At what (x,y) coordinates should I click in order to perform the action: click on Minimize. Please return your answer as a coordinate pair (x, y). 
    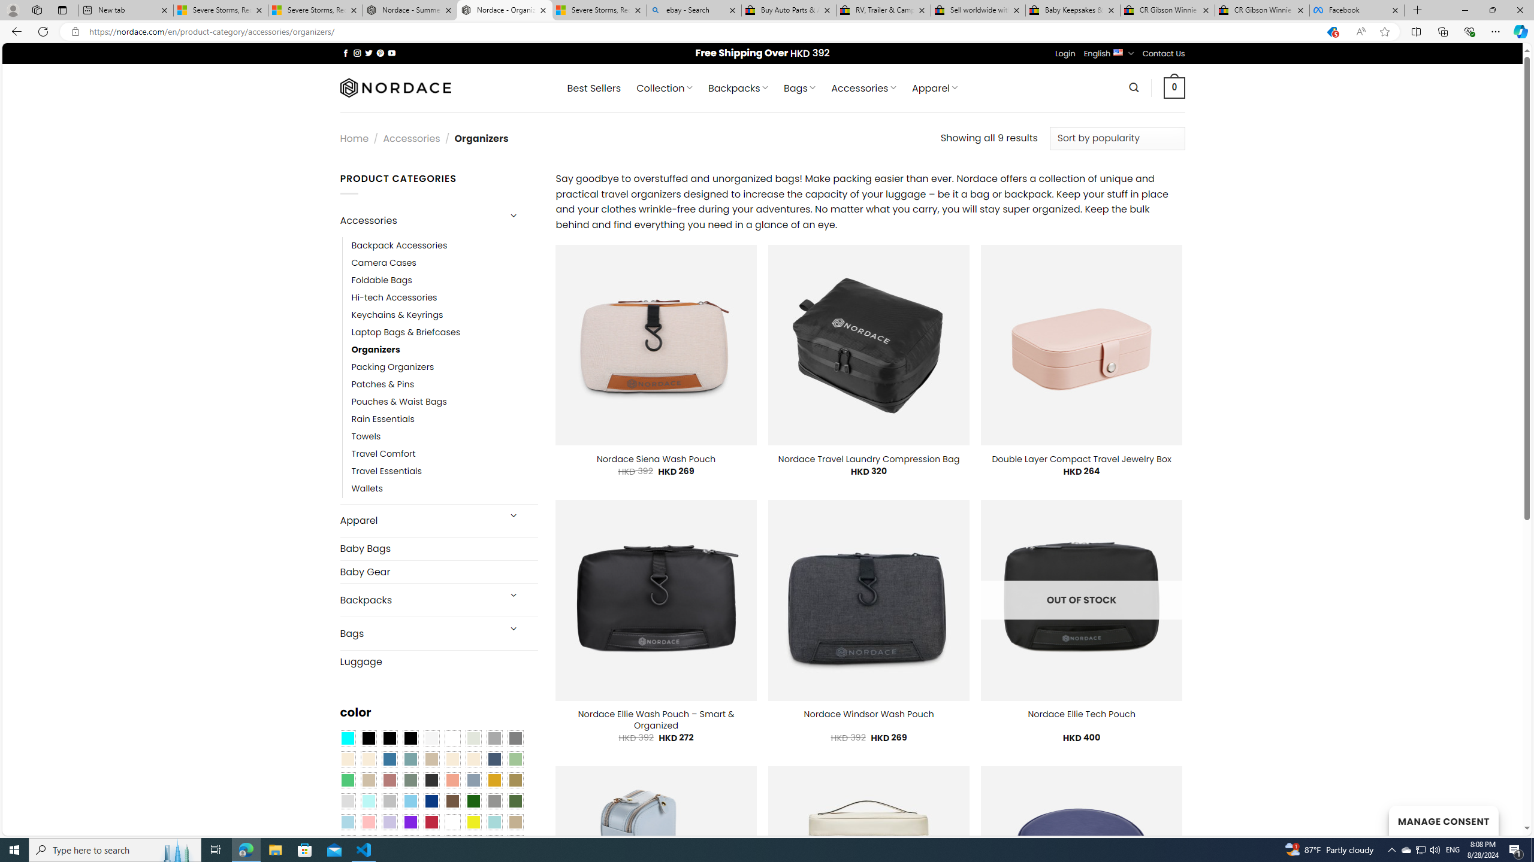
    Looking at the image, I should click on (1464, 10).